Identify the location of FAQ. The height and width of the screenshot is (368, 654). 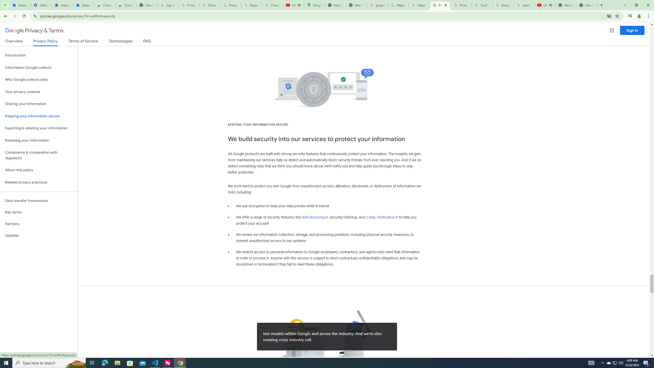
(147, 42).